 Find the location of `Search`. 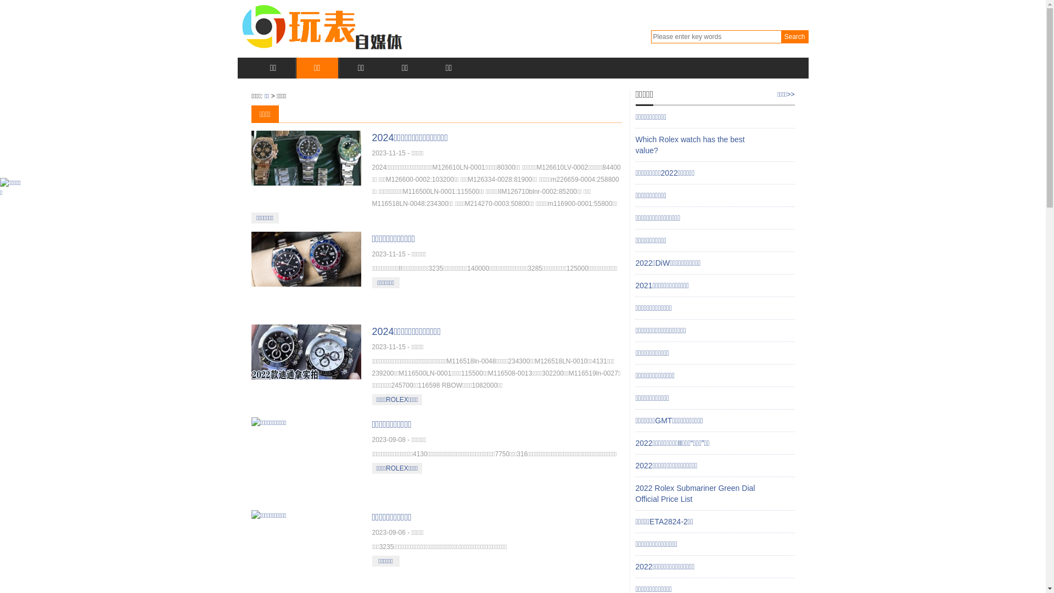

Search is located at coordinates (794, 37).